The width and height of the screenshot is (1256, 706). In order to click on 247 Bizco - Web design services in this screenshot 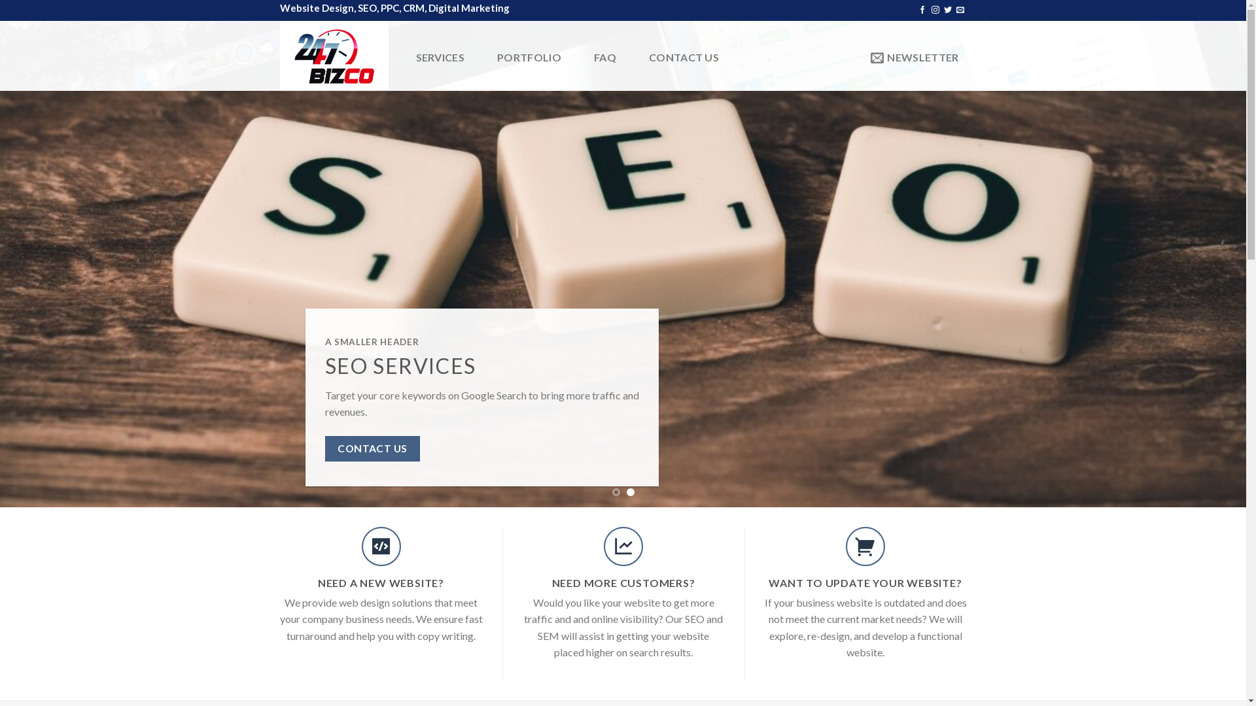, I will do `click(334, 56)`.